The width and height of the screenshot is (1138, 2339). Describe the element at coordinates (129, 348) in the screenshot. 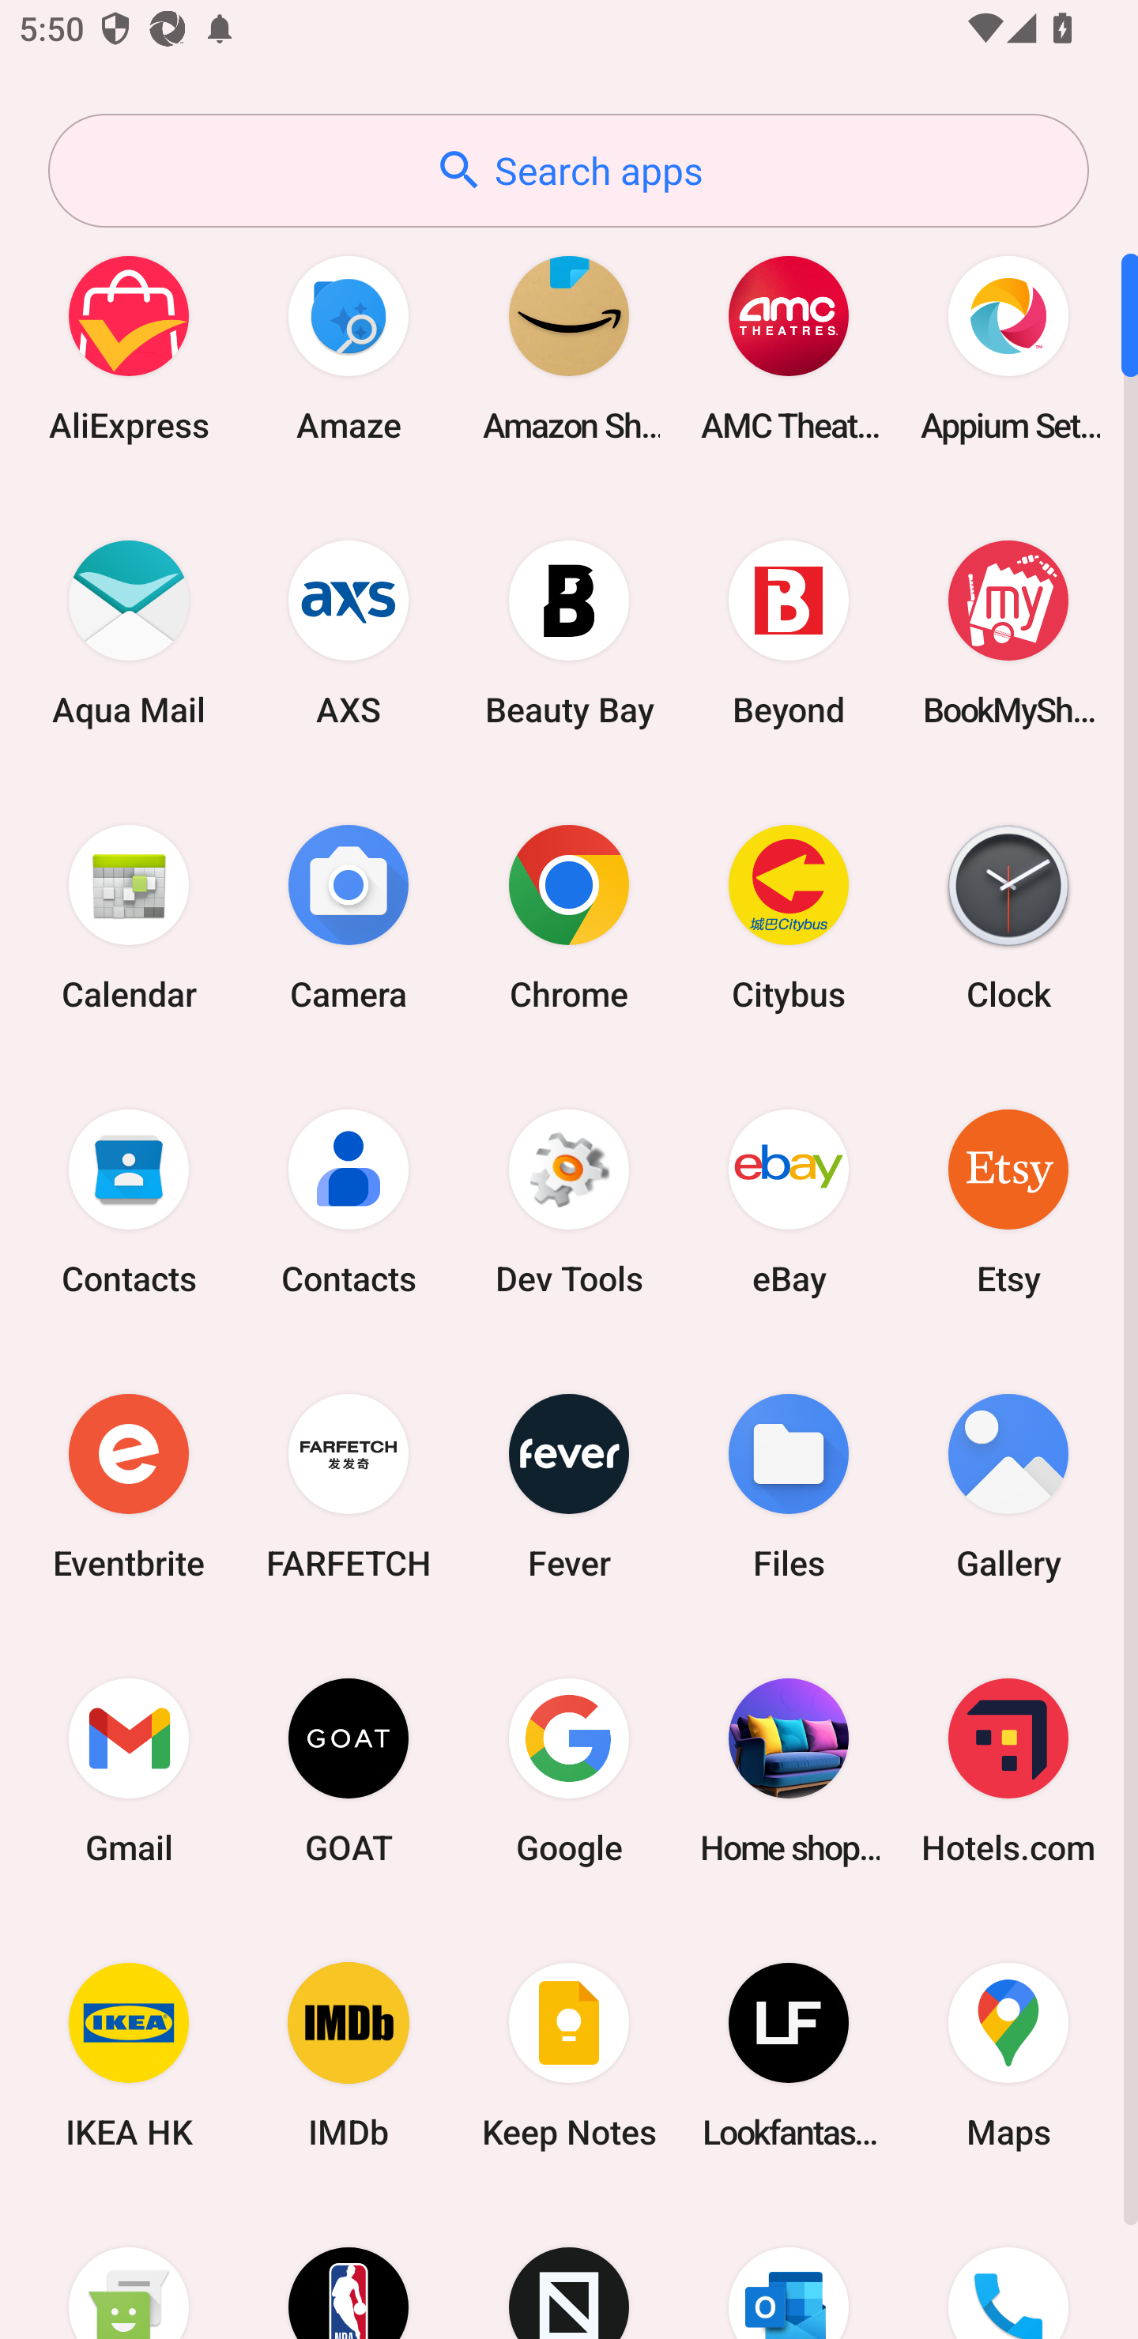

I see `AliExpress` at that location.